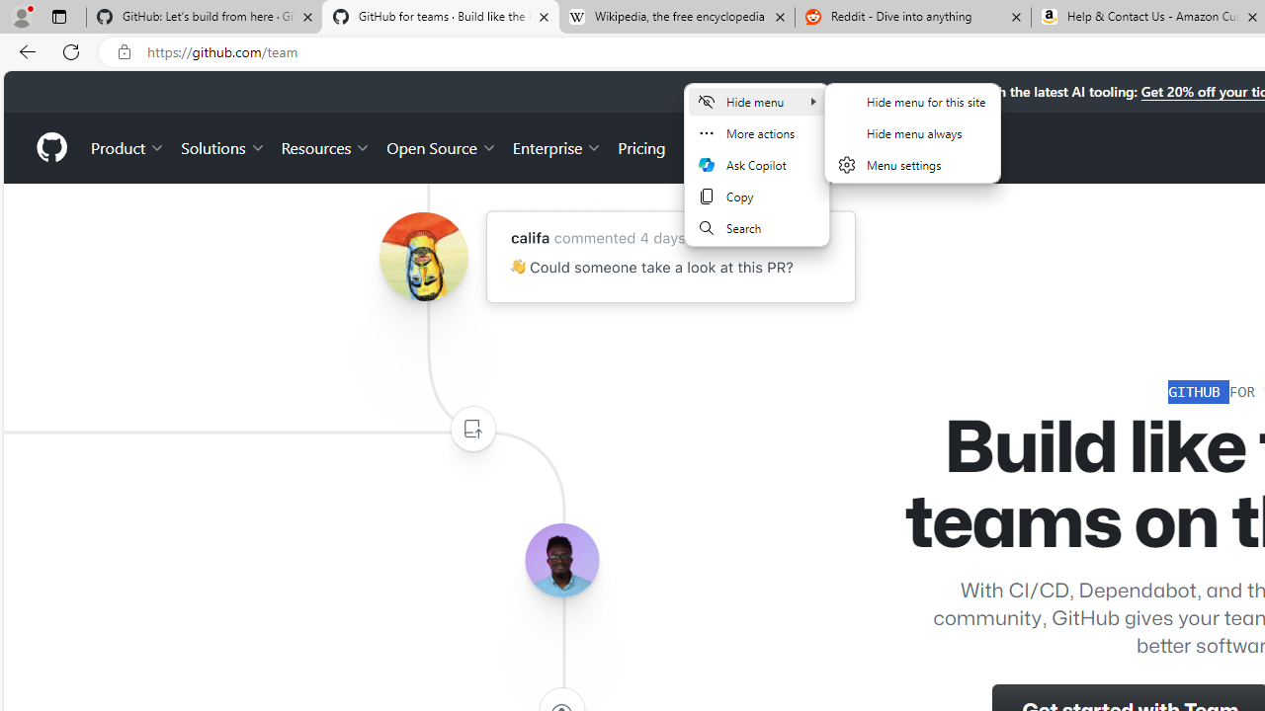 The height and width of the screenshot is (711, 1265). What do you see at coordinates (912, 132) in the screenshot?
I see `Hide menu always` at bounding box center [912, 132].